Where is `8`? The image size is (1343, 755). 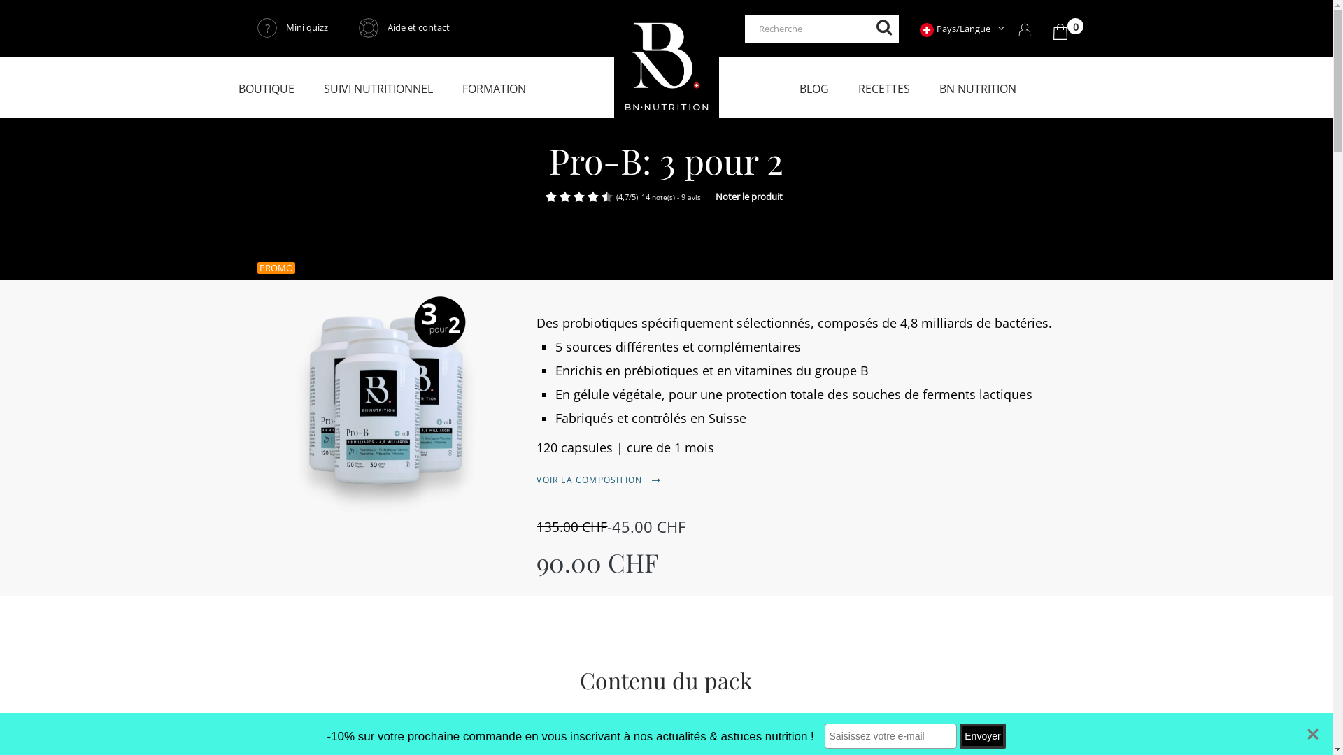
8 is located at coordinates (595, 197).